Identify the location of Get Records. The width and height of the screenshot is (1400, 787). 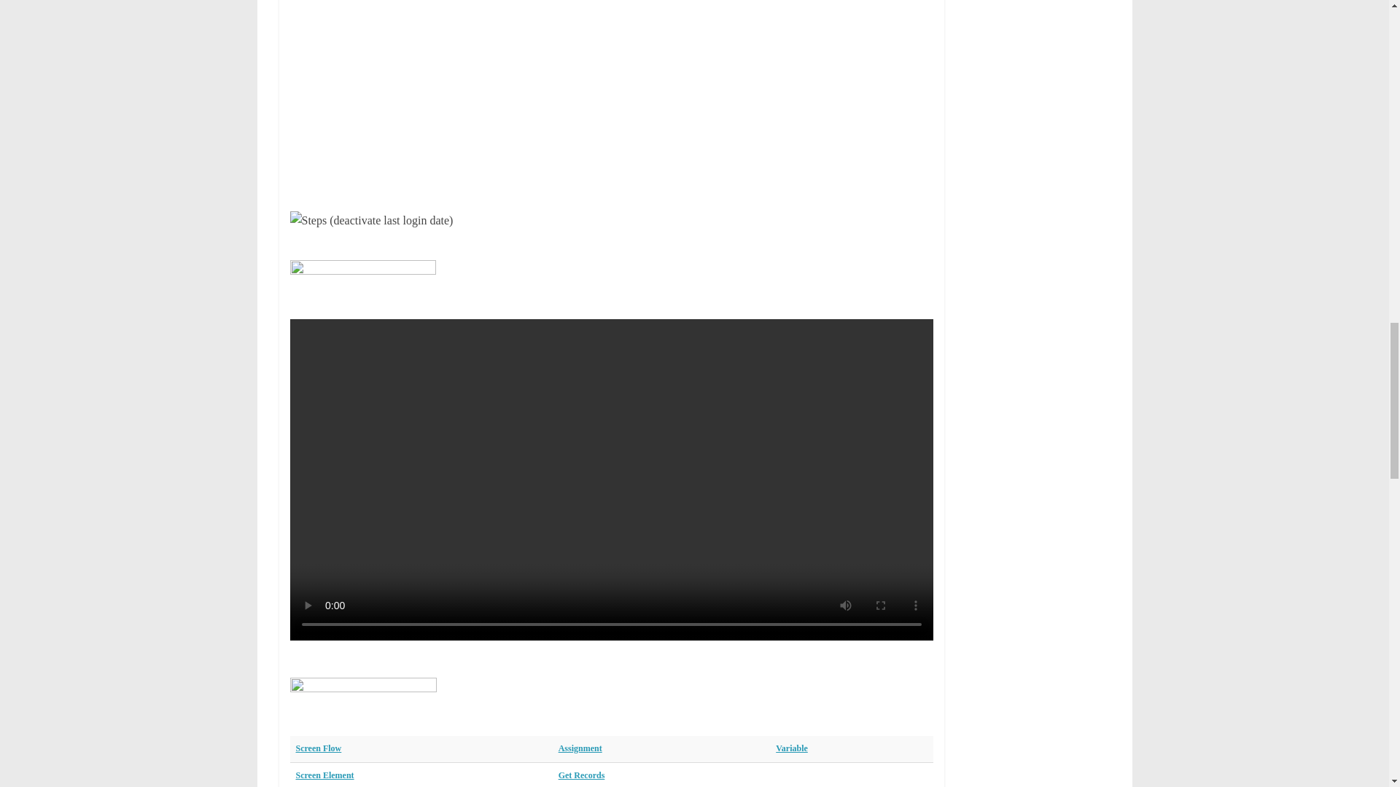
(582, 775).